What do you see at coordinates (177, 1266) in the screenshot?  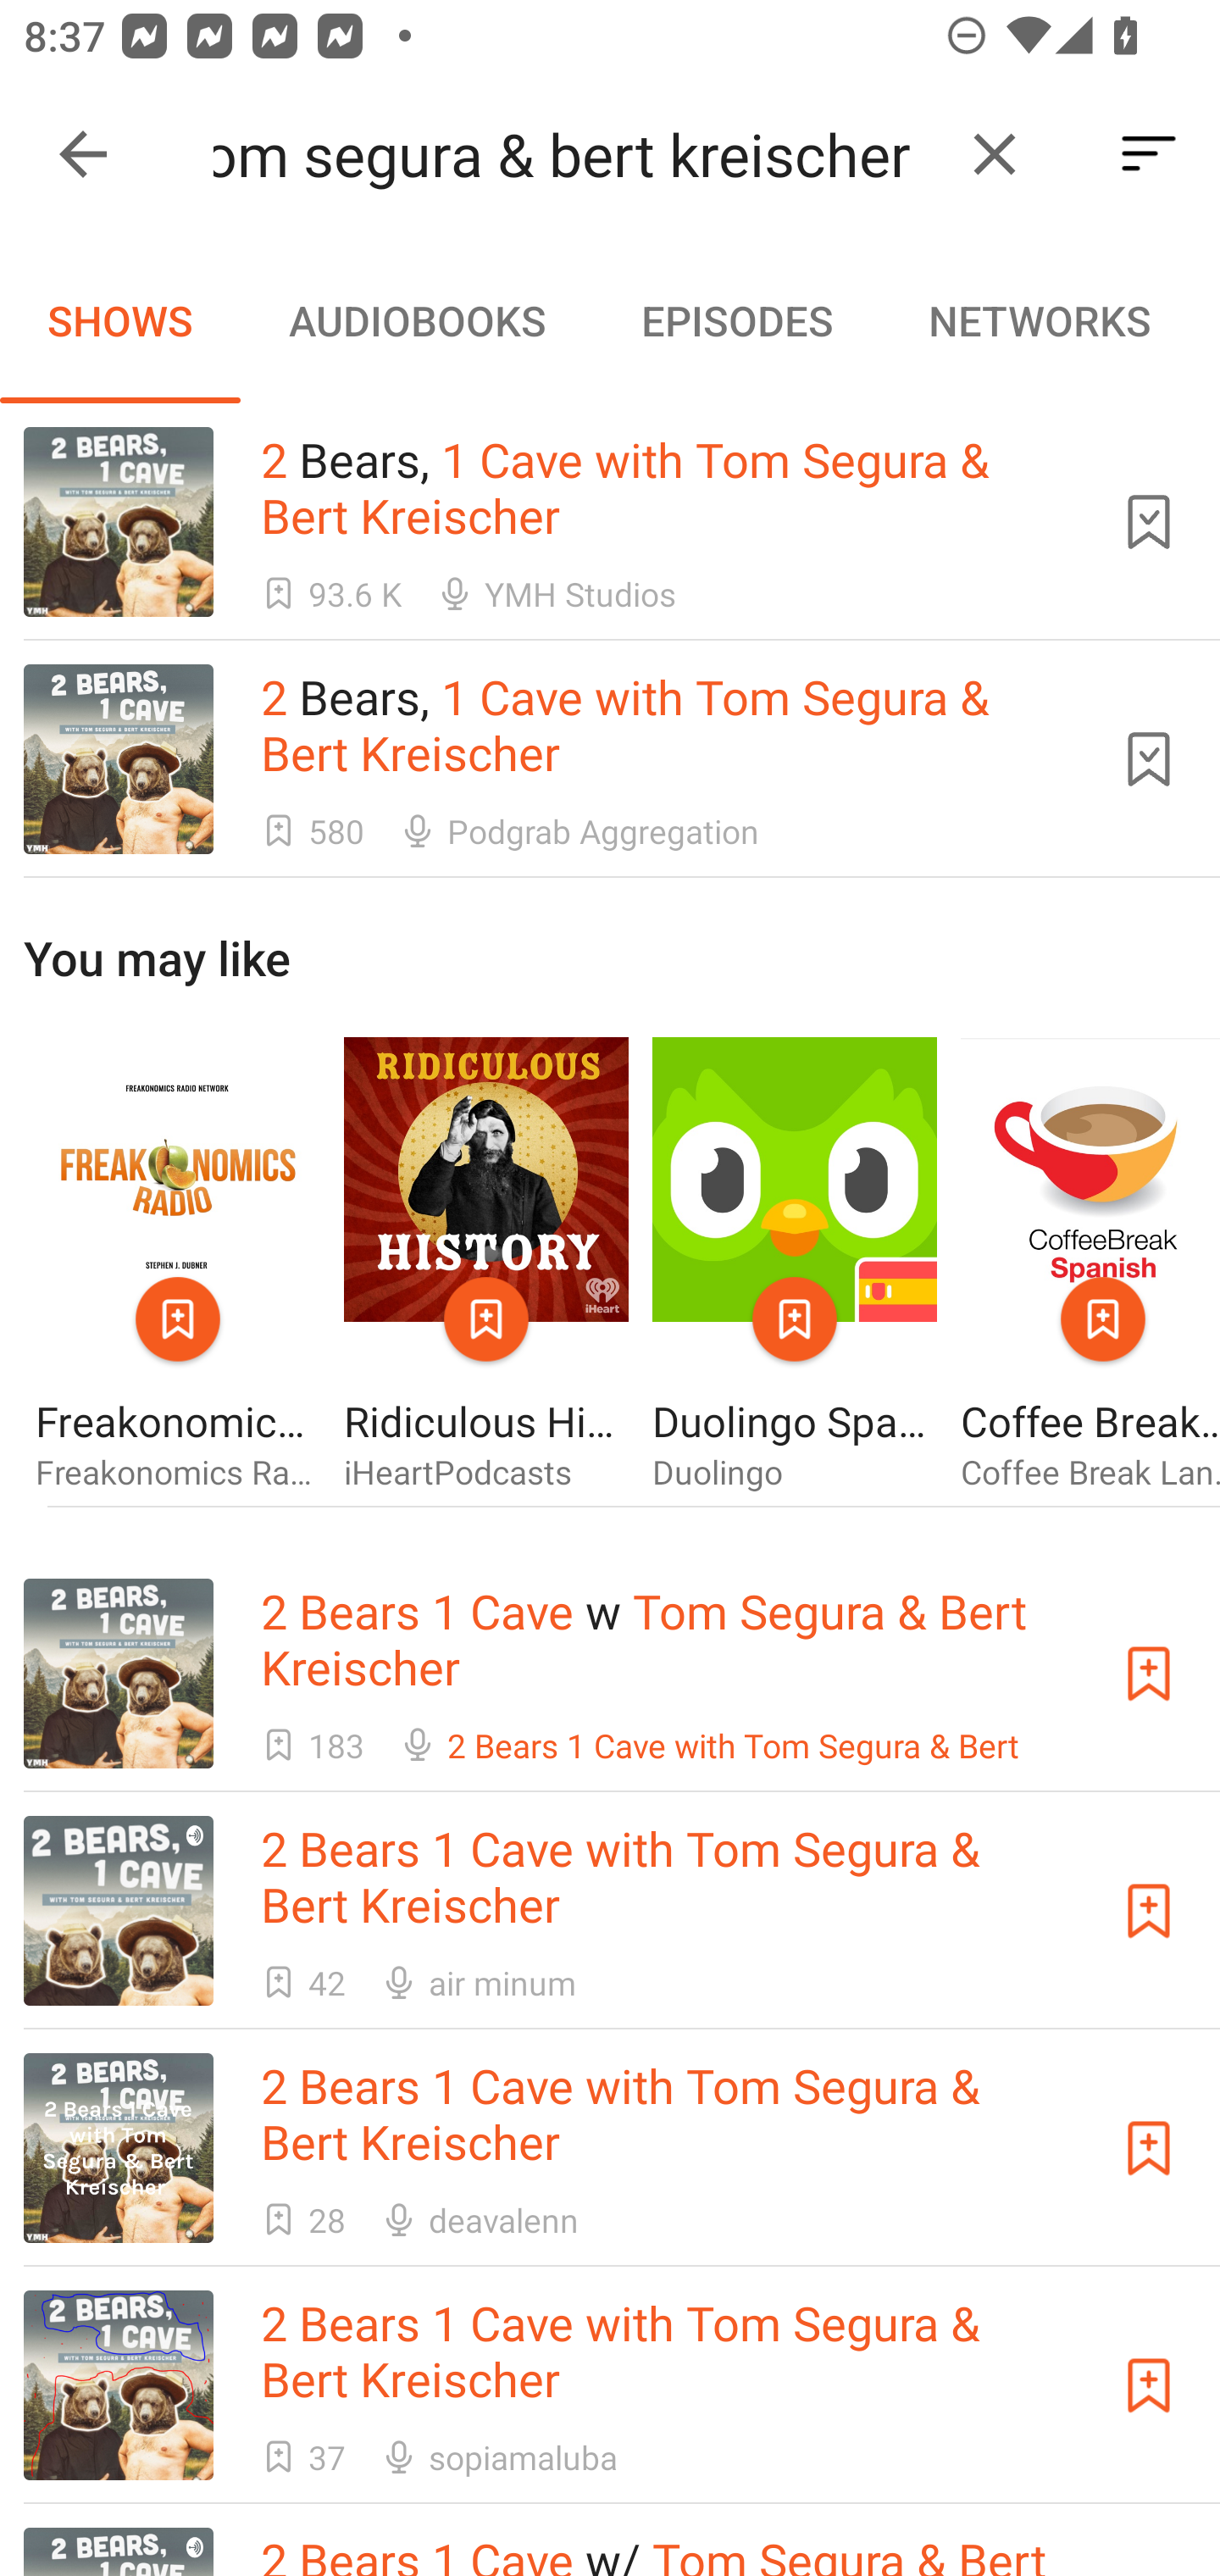 I see `Freakonomics Radio Freakonomics Radio + Stitcher` at bounding box center [177, 1266].